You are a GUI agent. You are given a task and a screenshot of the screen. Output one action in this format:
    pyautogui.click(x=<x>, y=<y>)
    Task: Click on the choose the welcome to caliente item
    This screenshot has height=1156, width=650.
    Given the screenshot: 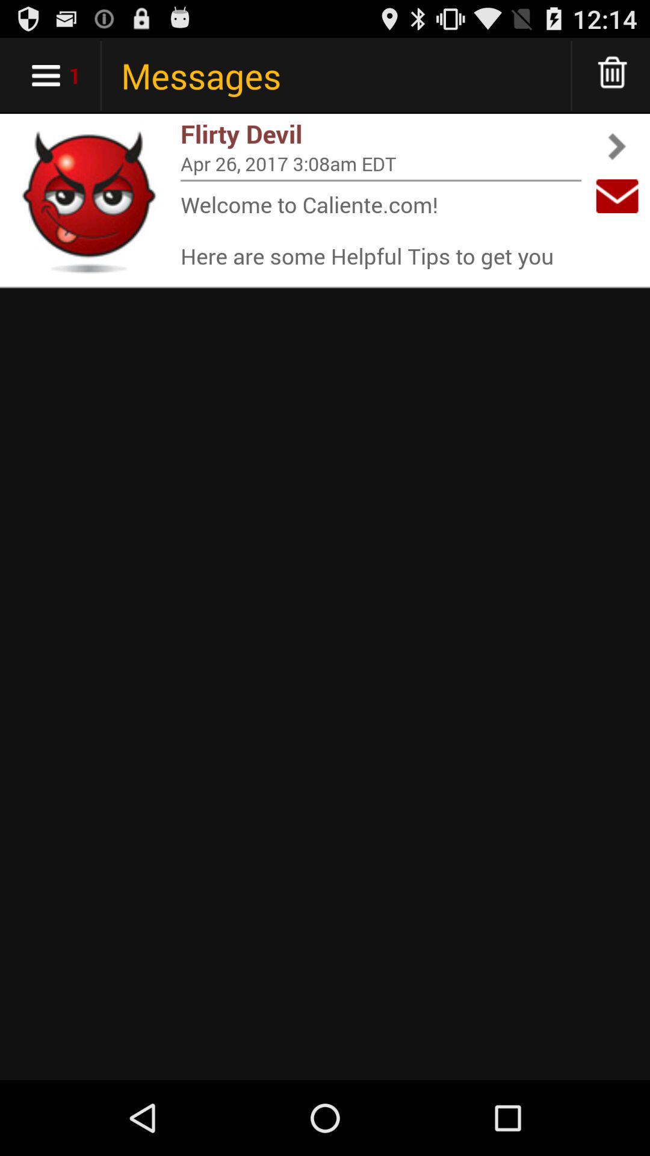 What is the action you would take?
    pyautogui.click(x=381, y=230)
    